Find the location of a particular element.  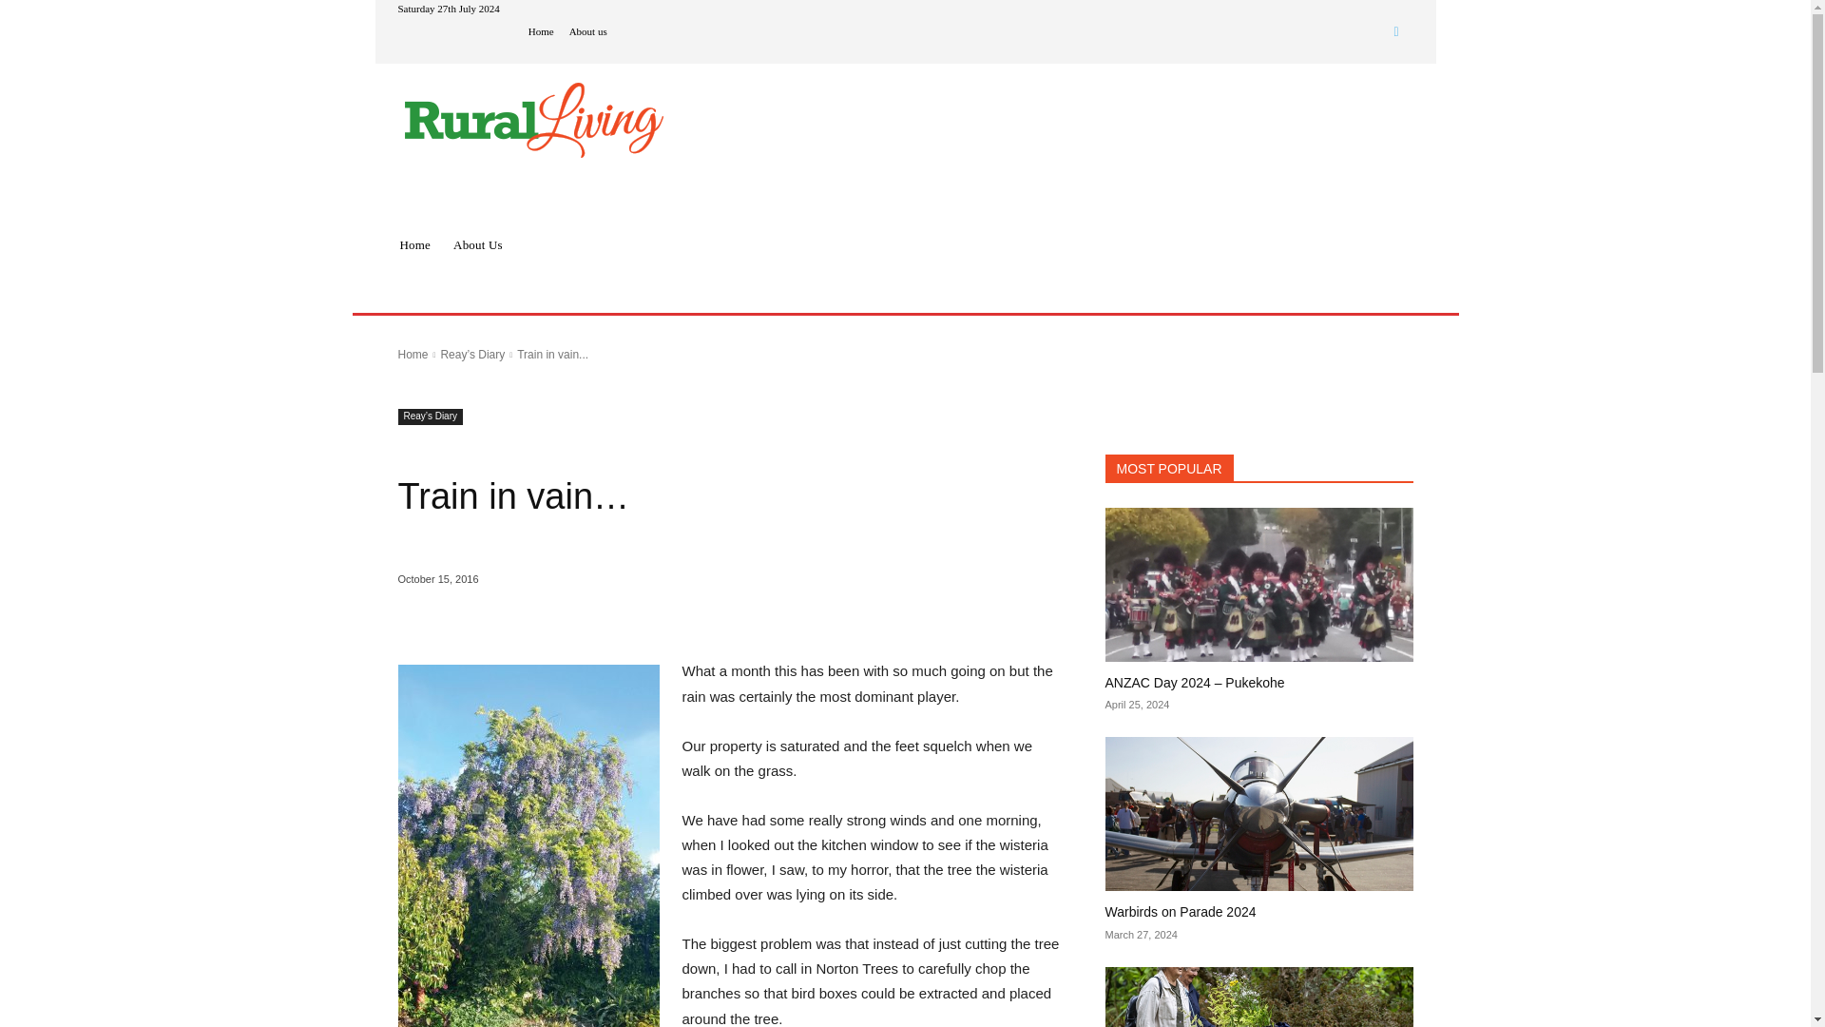

About us is located at coordinates (588, 31).